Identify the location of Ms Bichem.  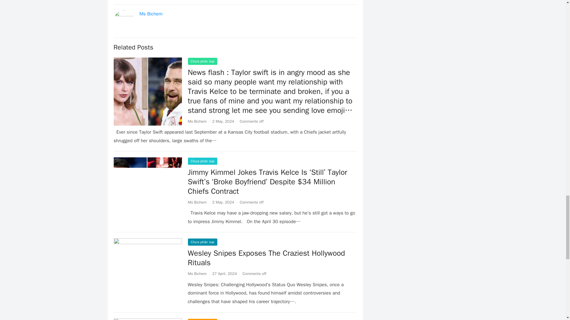
(197, 273).